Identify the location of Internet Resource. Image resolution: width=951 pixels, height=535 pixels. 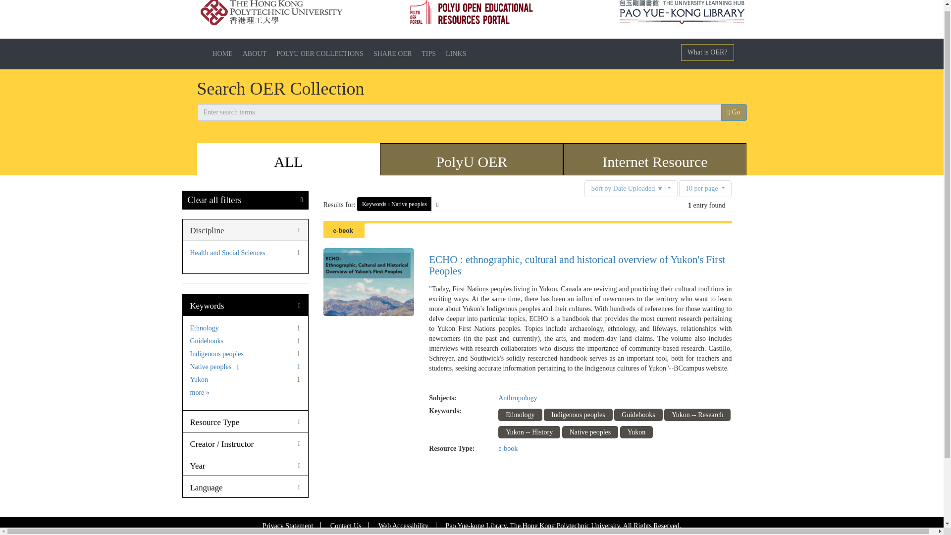
(655, 161).